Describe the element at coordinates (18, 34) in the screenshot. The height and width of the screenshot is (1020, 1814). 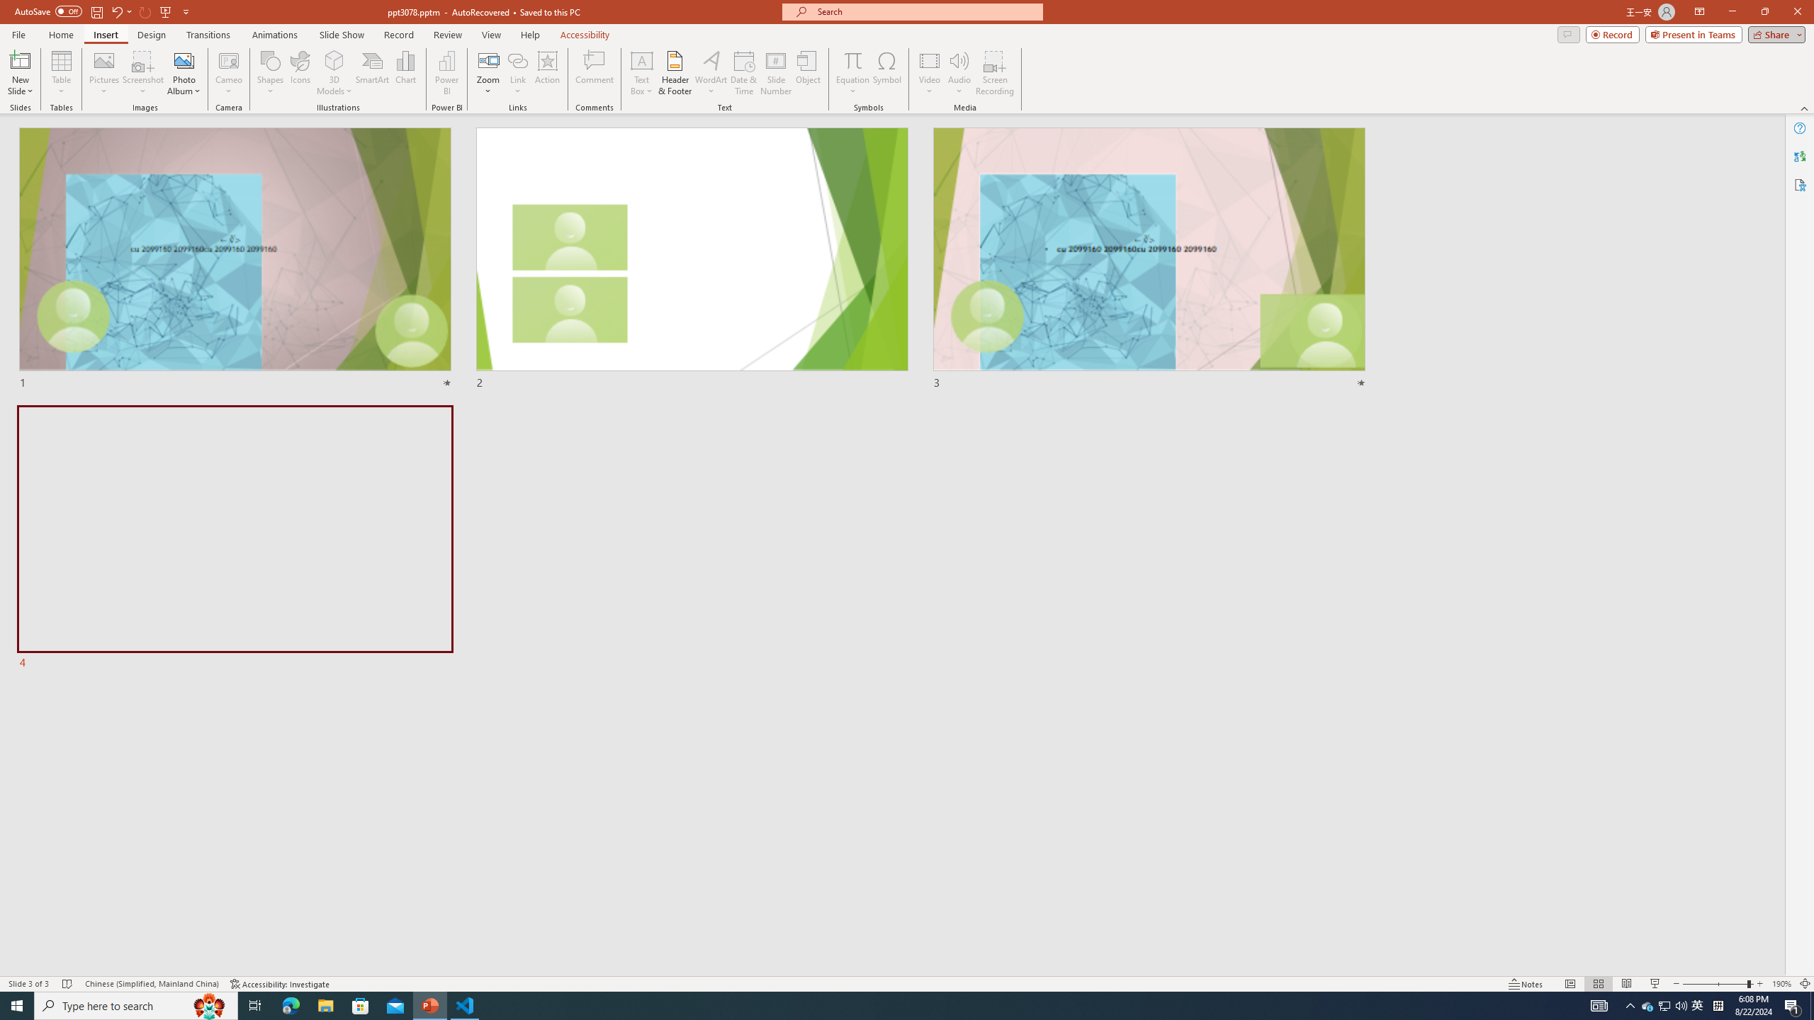
I see `File Tab` at that location.